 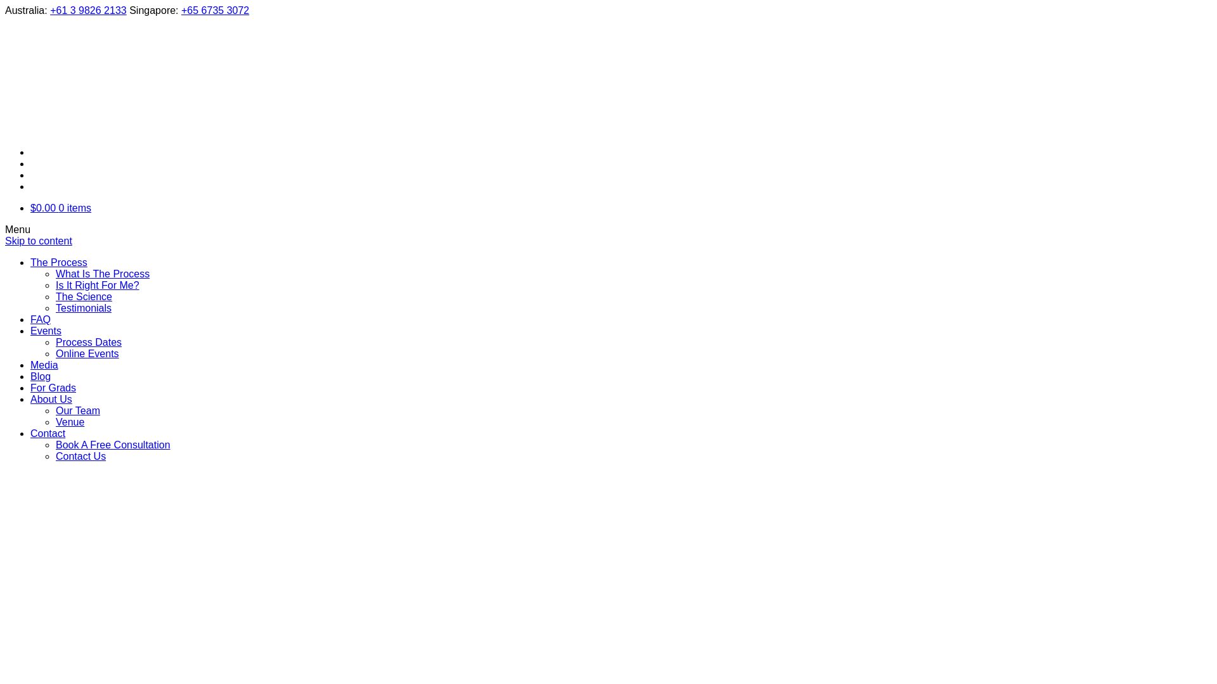 I want to click on +61 3 9826 2133, so click(x=89, y=10).